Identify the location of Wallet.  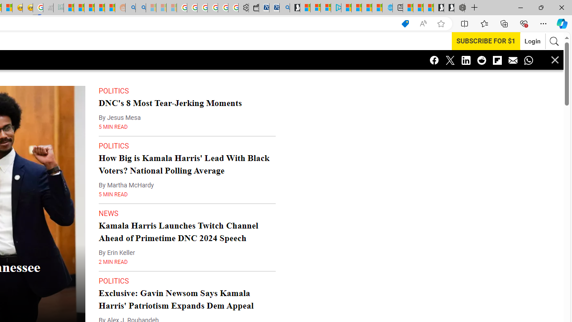
(253, 8).